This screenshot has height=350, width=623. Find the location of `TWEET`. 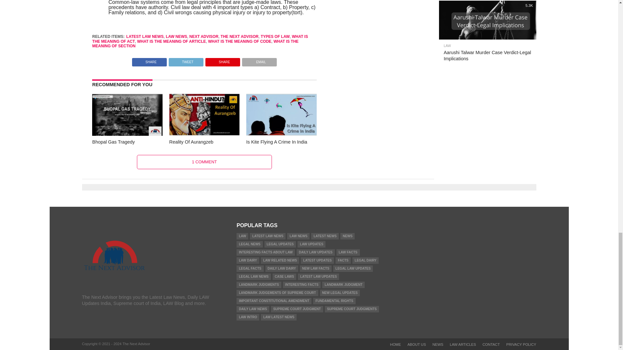

TWEET is located at coordinates (186, 60).